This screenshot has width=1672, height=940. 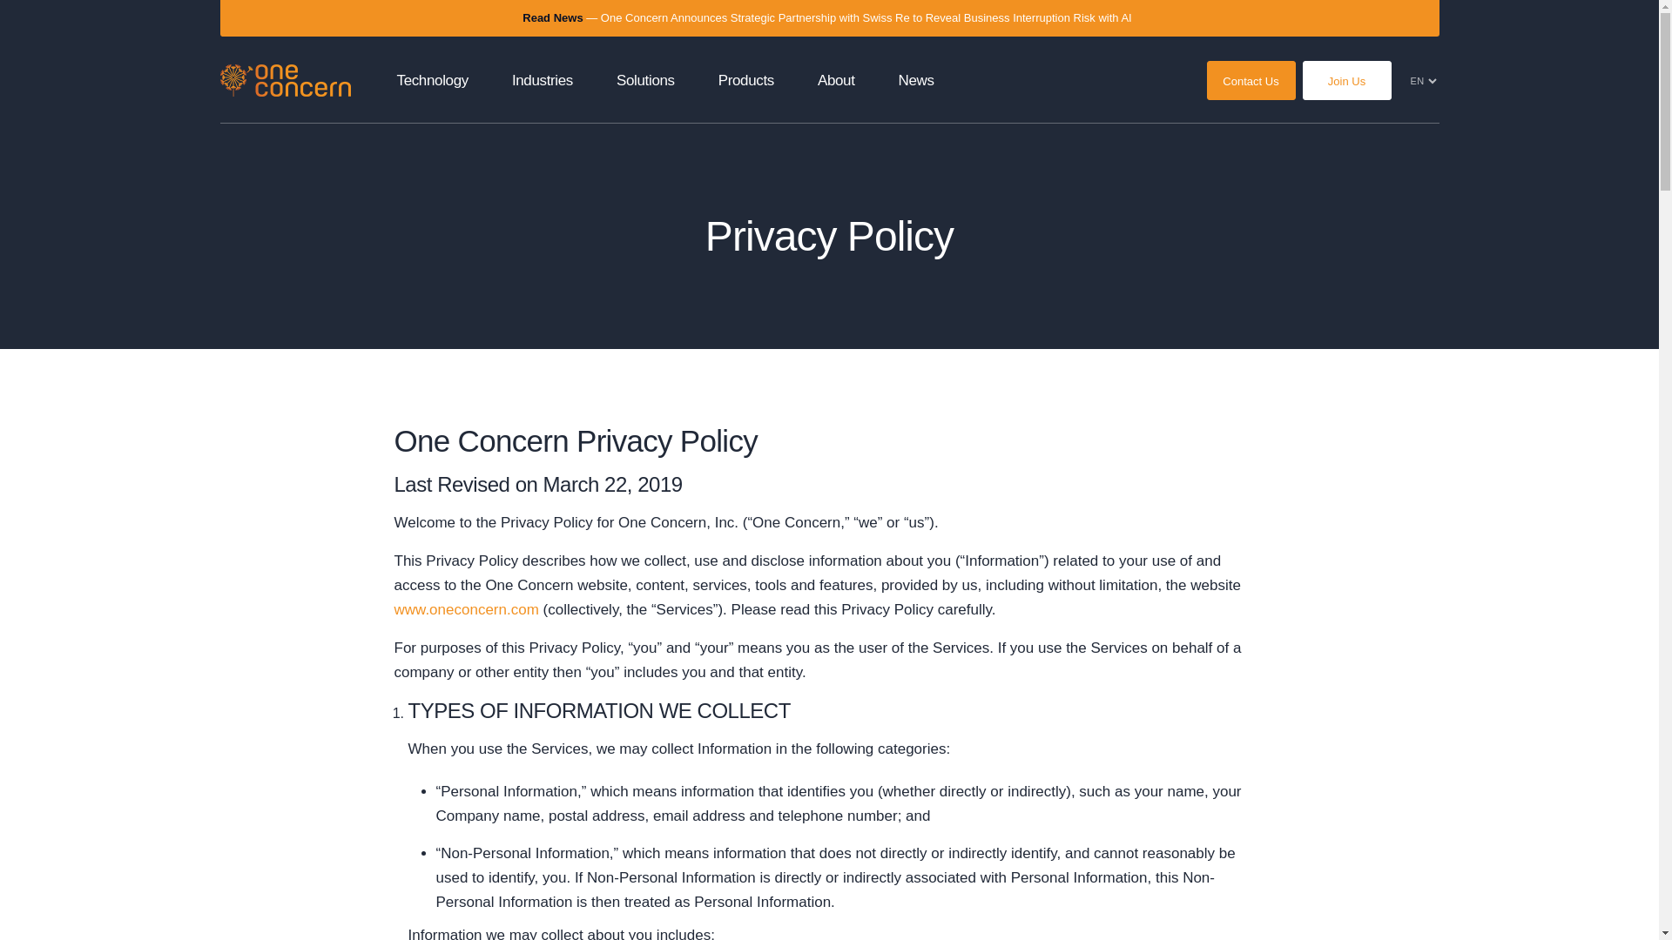 What do you see at coordinates (916, 80) in the screenshot?
I see `News` at bounding box center [916, 80].